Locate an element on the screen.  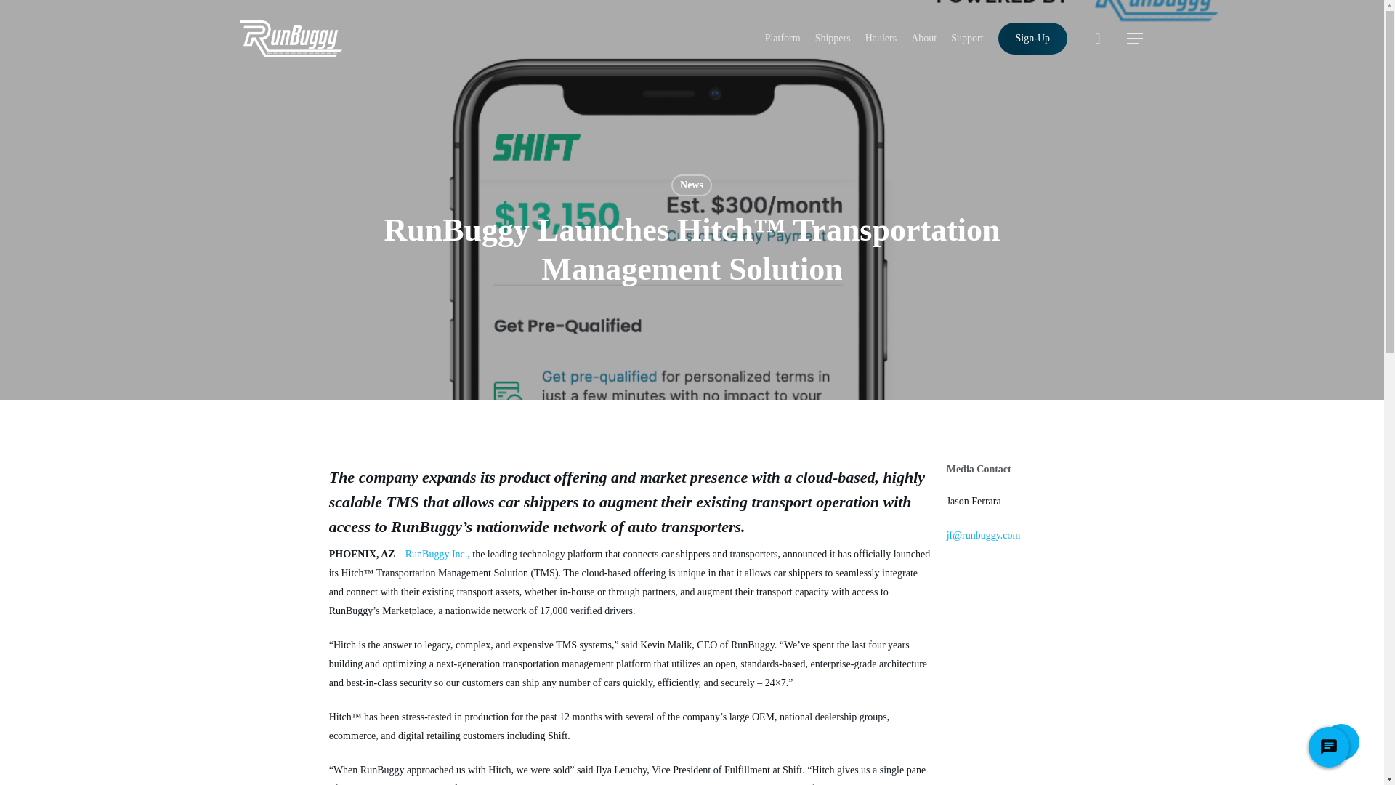
Shippers is located at coordinates (833, 38).